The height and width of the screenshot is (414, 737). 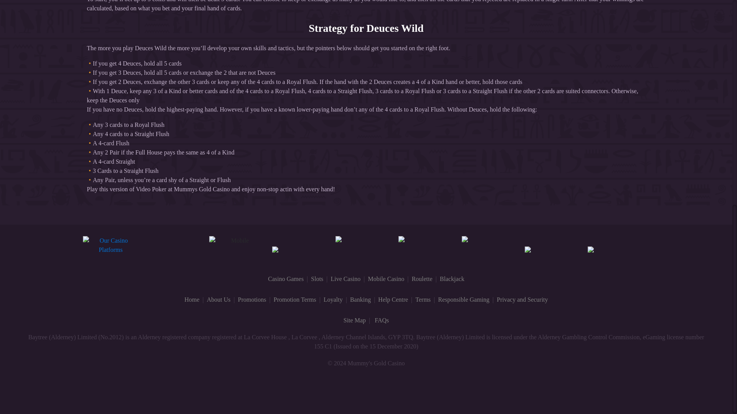 What do you see at coordinates (452, 279) in the screenshot?
I see `Blackjack` at bounding box center [452, 279].